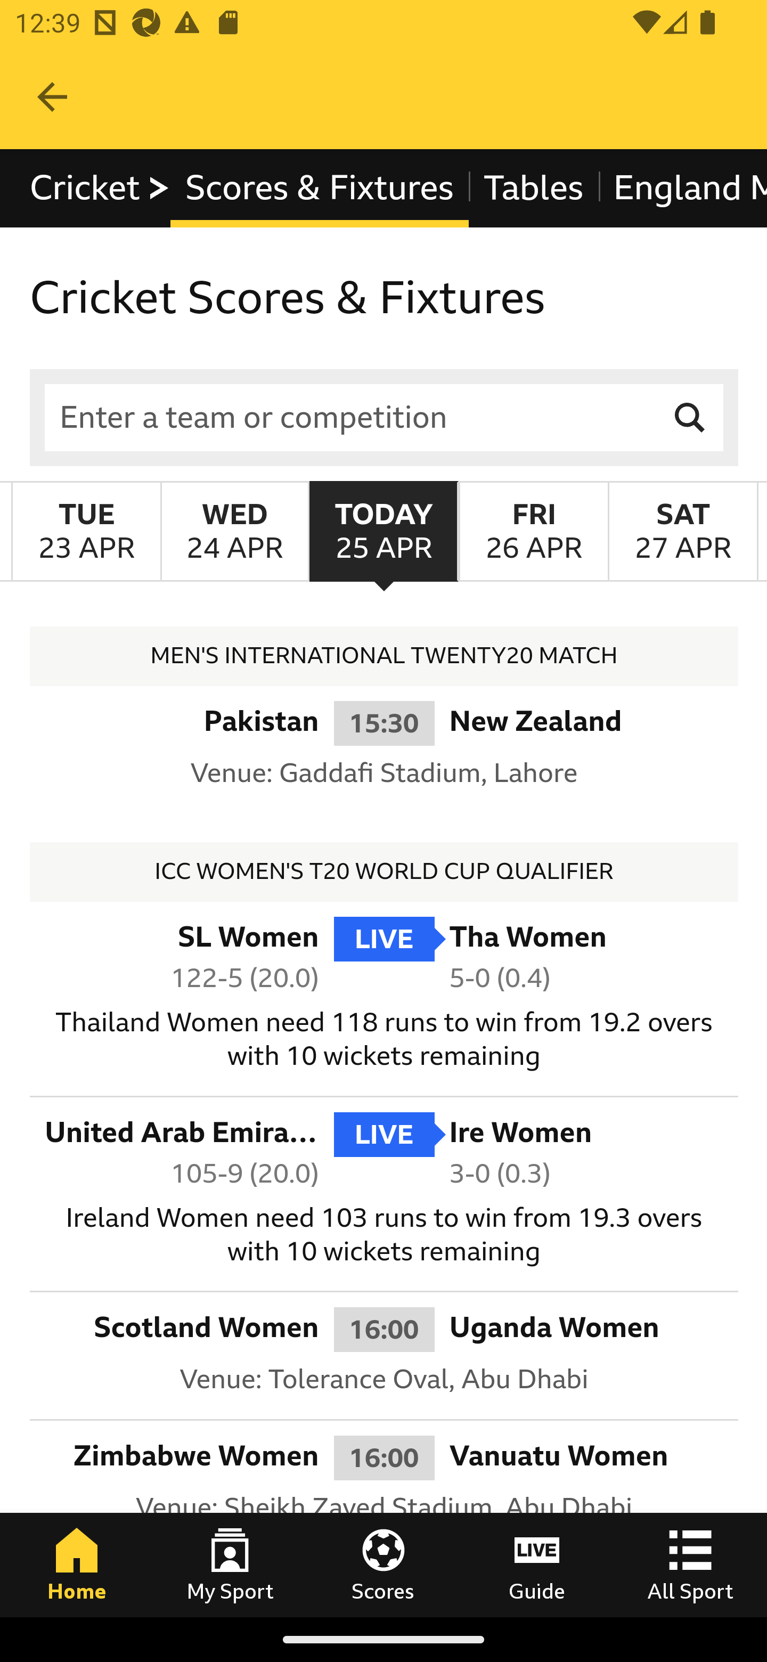 The width and height of the screenshot is (767, 1662). Describe the element at coordinates (383, 1565) in the screenshot. I see `Scores` at that location.